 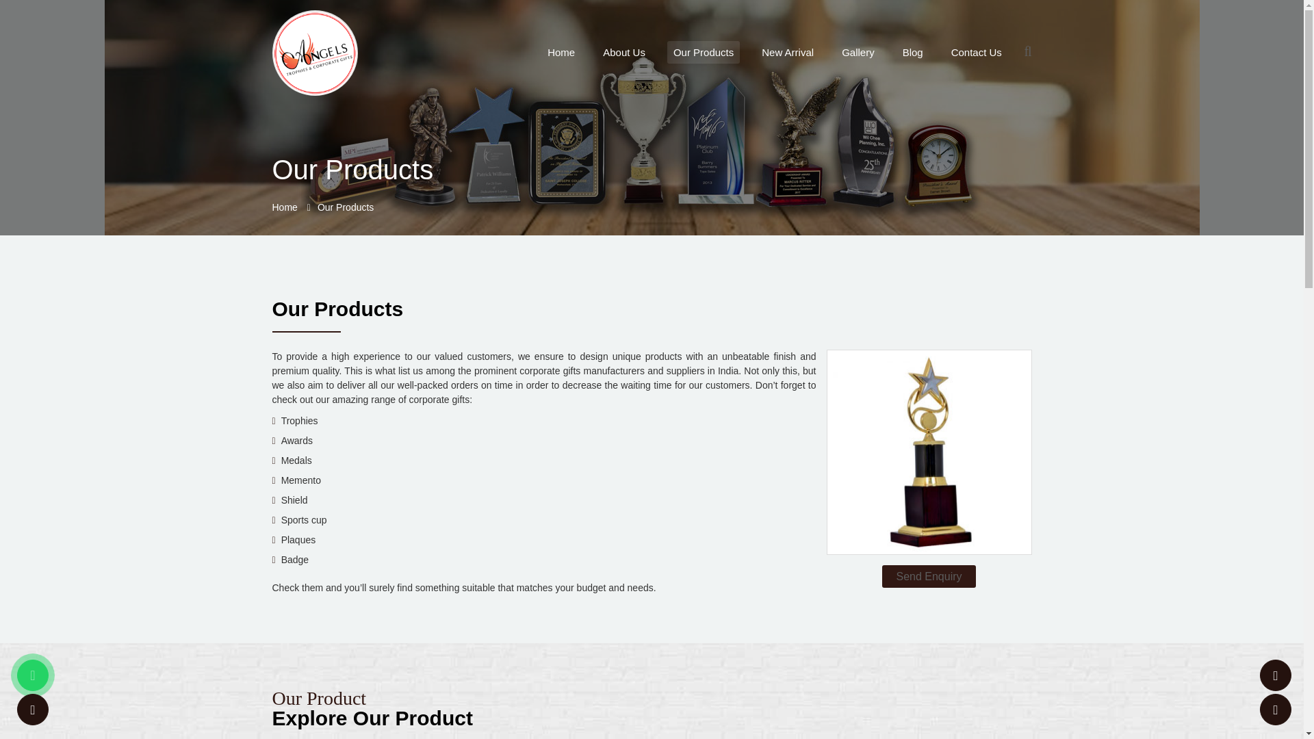 What do you see at coordinates (561, 52) in the screenshot?
I see `Home` at bounding box center [561, 52].